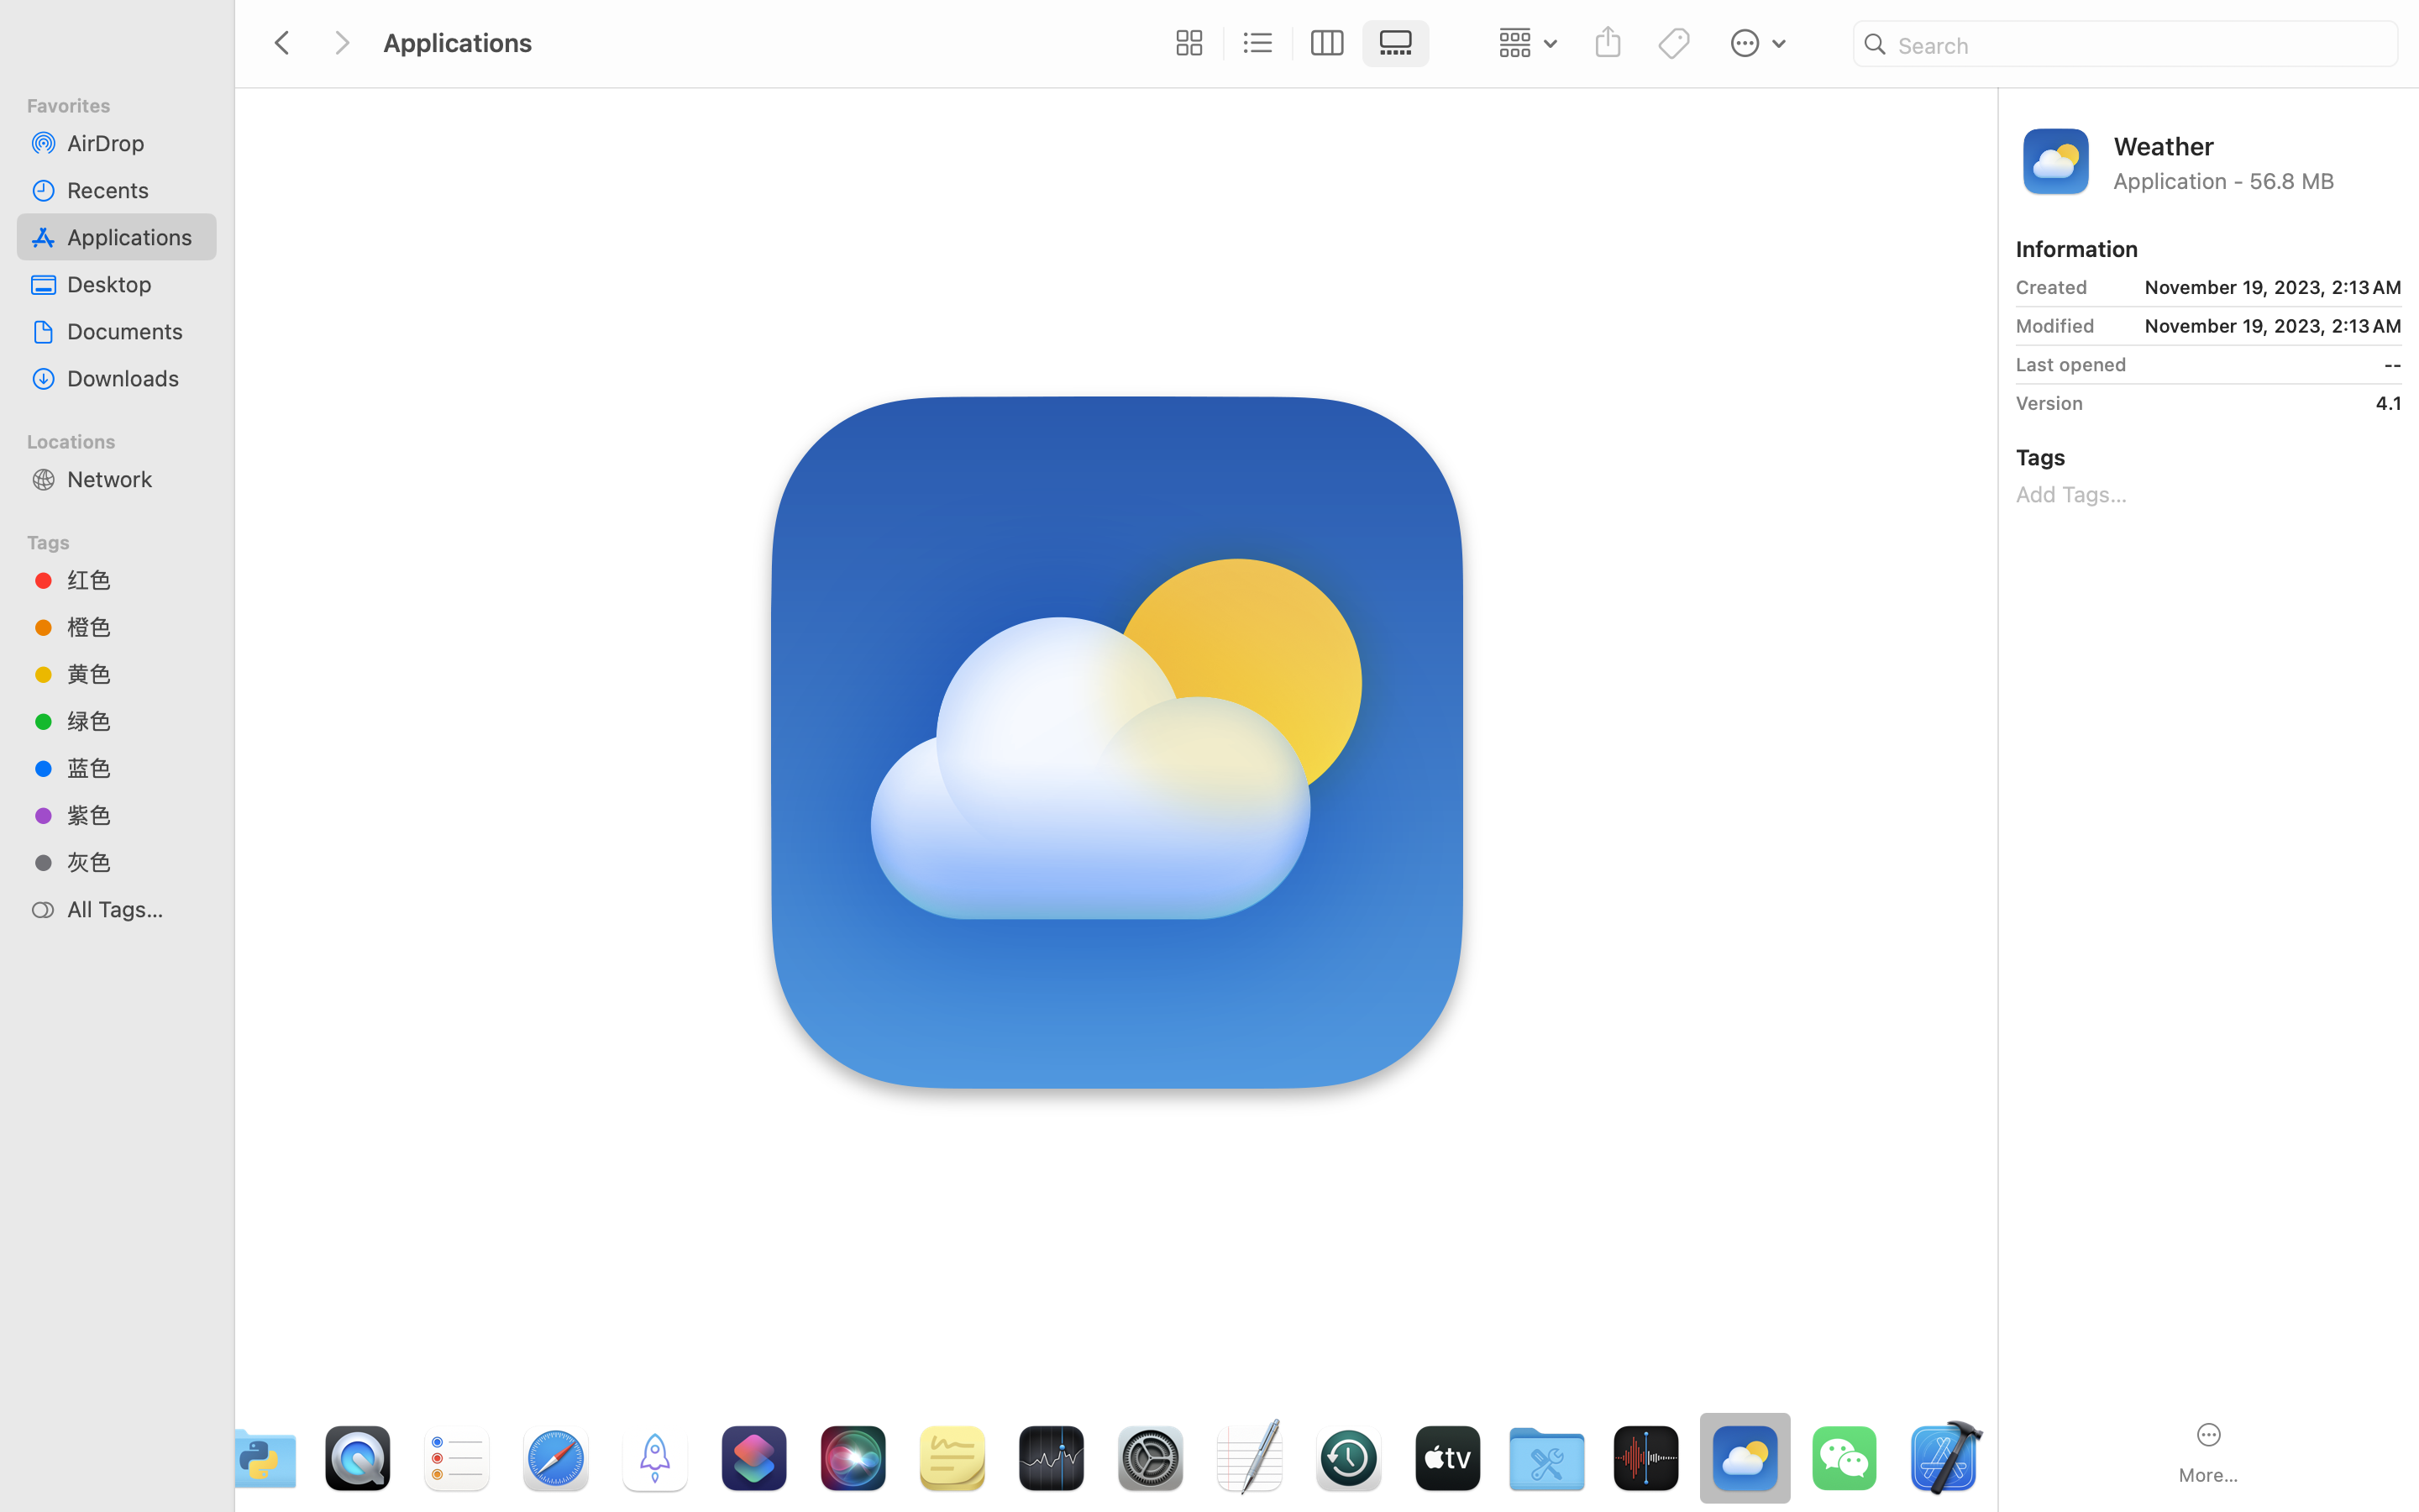 The width and height of the screenshot is (2419, 1512). Describe the element at coordinates (135, 674) in the screenshot. I see `黄色` at that location.